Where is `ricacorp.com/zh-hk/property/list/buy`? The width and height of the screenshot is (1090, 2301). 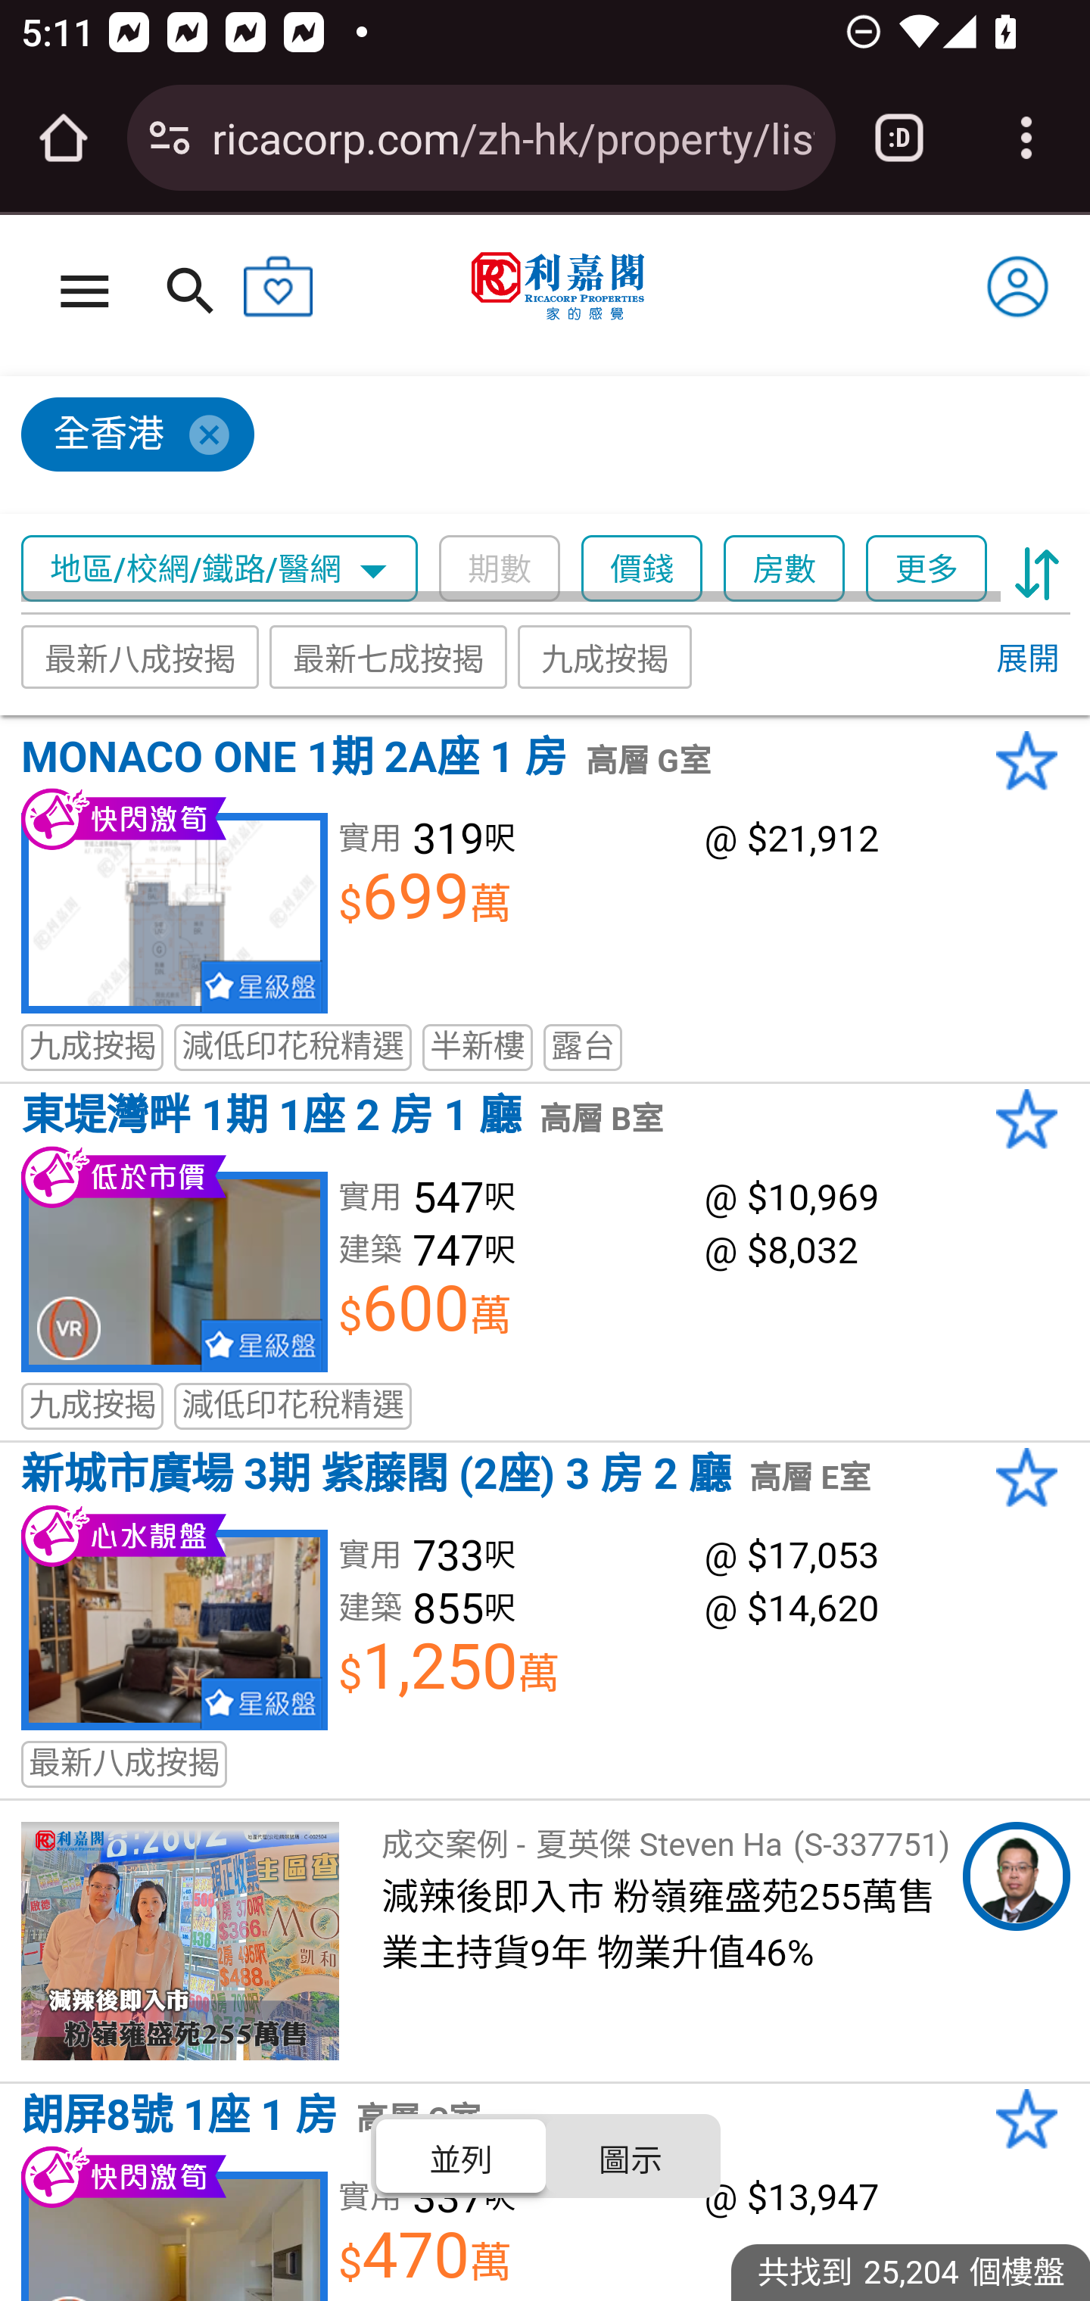
ricacorp.com/zh-hk/property/list/buy is located at coordinates (512, 136).